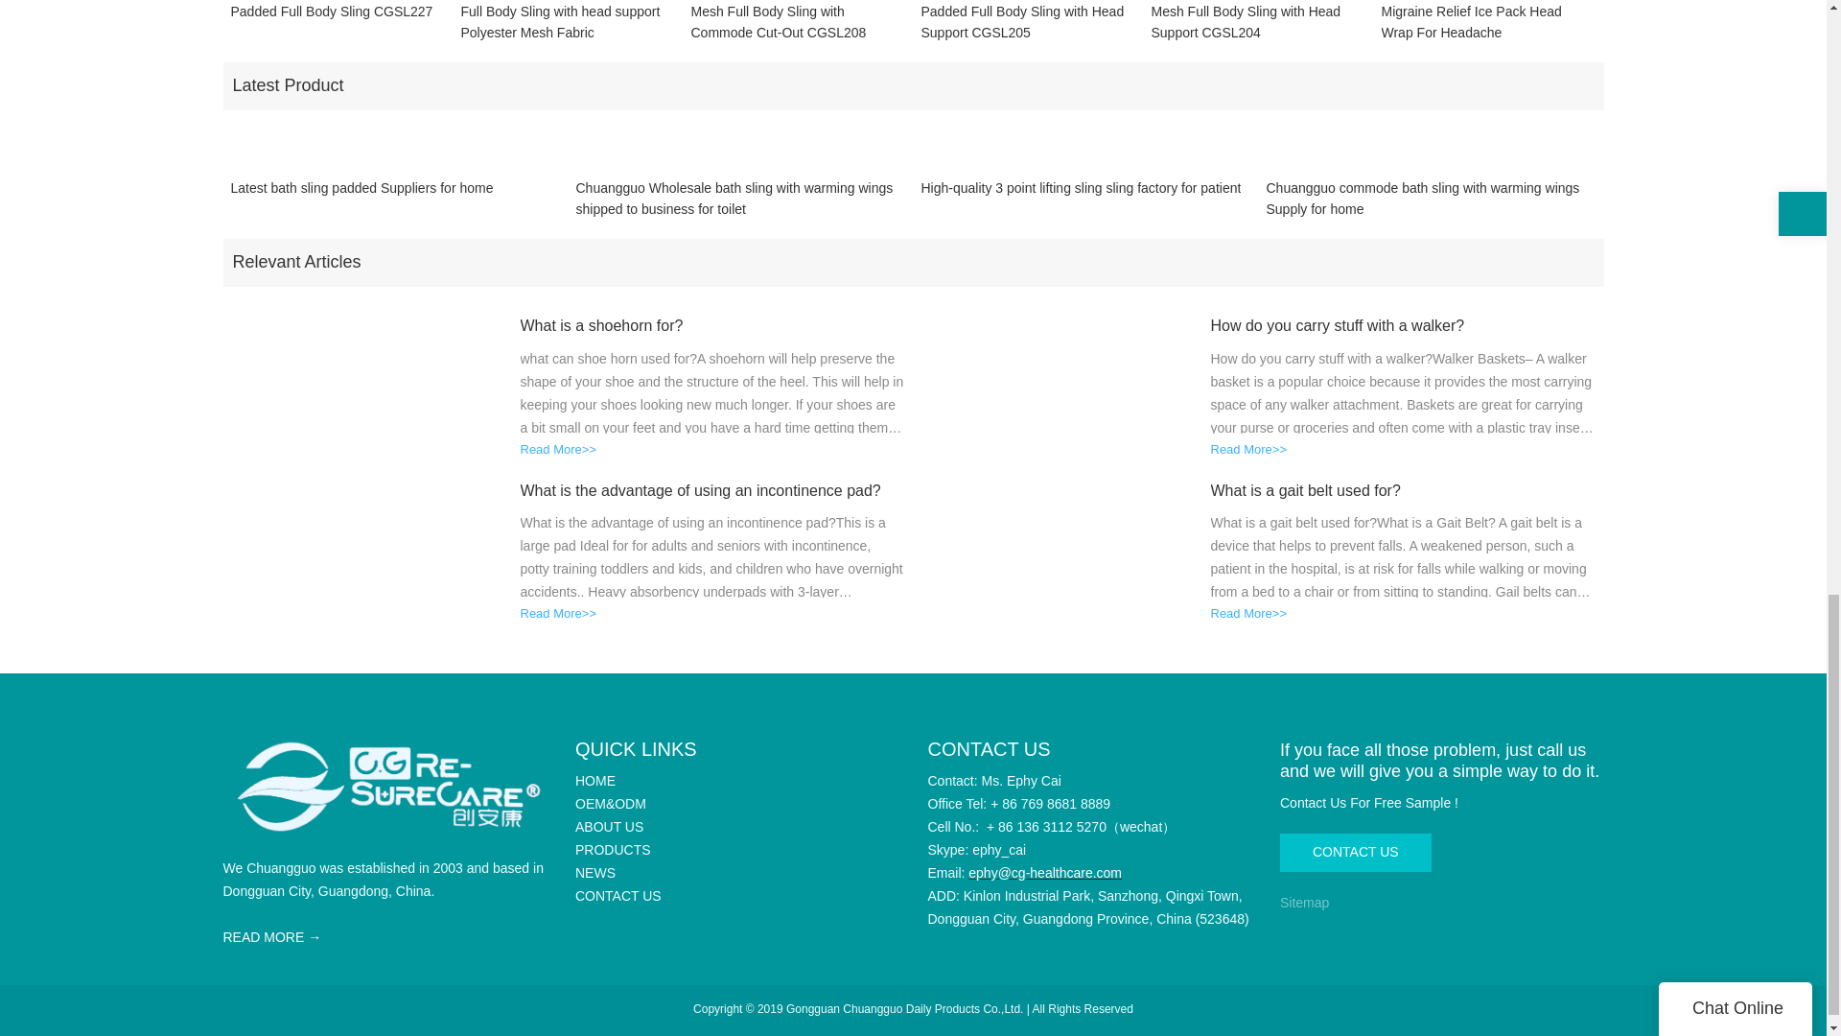 The width and height of the screenshot is (1841, 1036). Describe the element at coordinates (1081, 198) in the screenshot. I see `High-quality 3 point lifting sling sling factory for patient` at that location.